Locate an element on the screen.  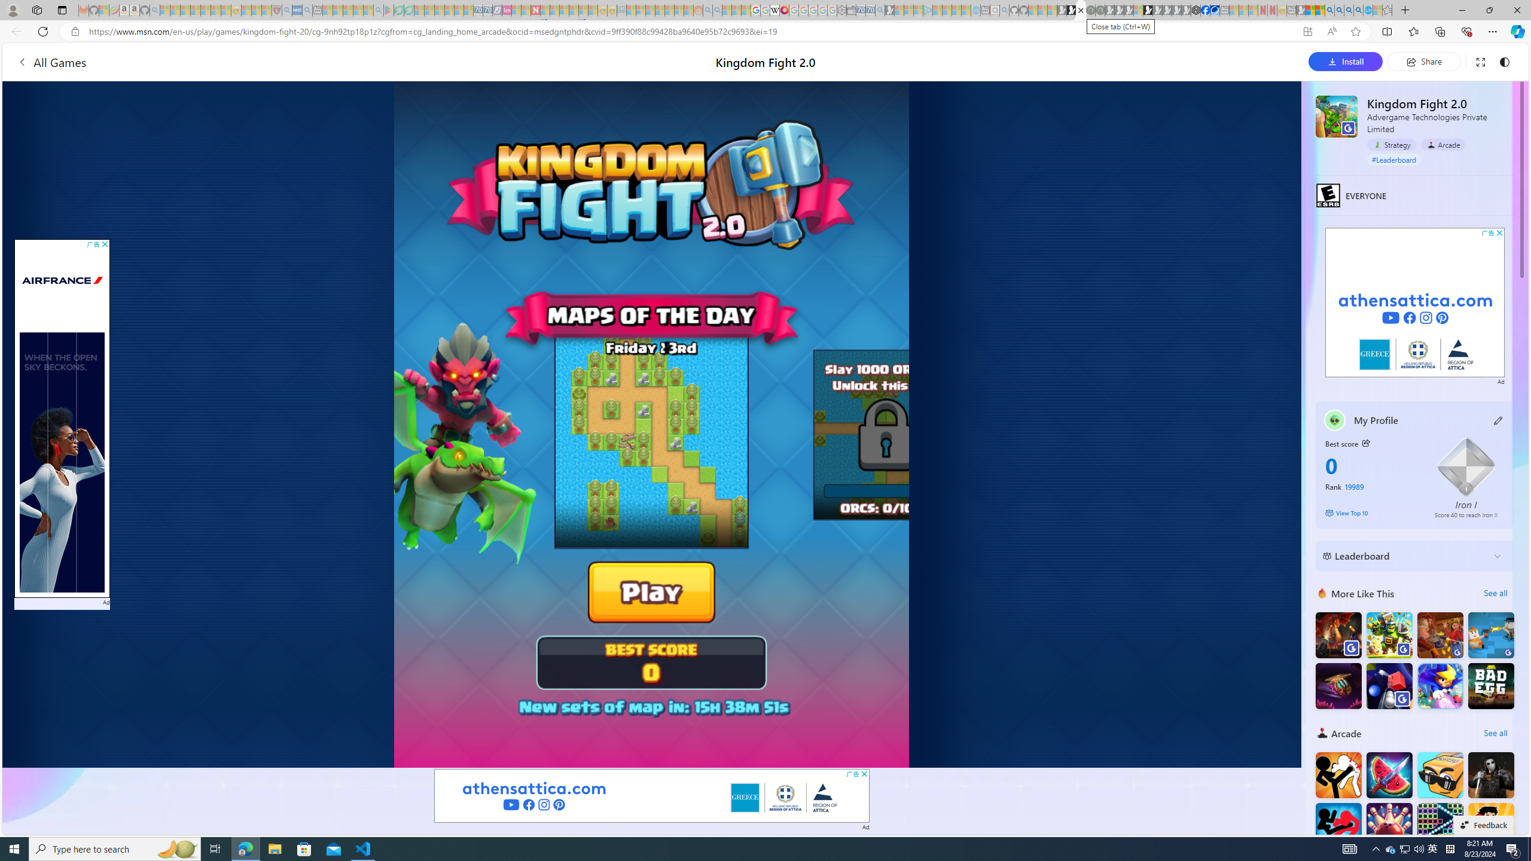
All Games is located at coordinates (266, 62).